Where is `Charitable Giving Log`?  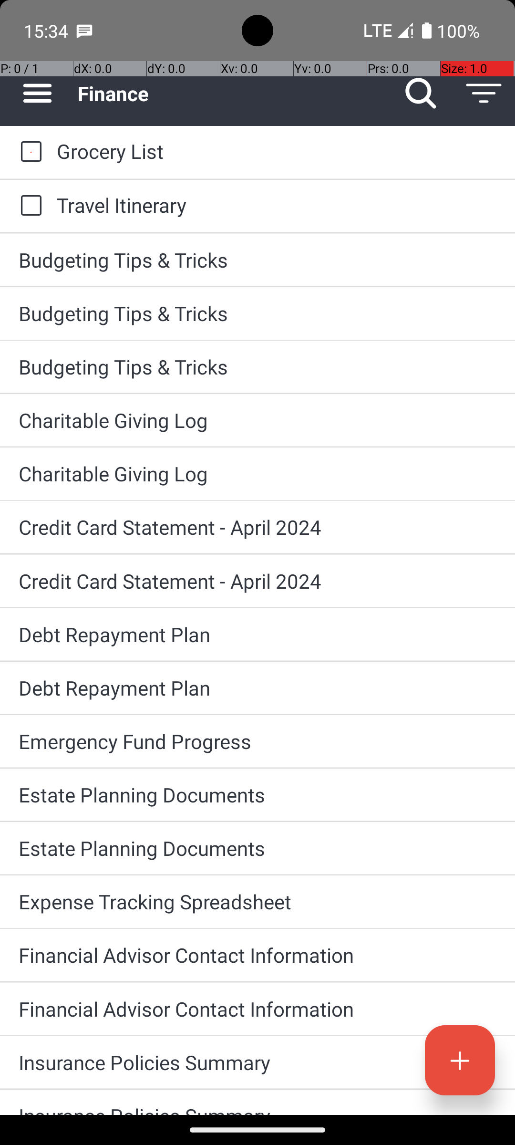
Charitable Giving Log is located at coordinates (257, 420).